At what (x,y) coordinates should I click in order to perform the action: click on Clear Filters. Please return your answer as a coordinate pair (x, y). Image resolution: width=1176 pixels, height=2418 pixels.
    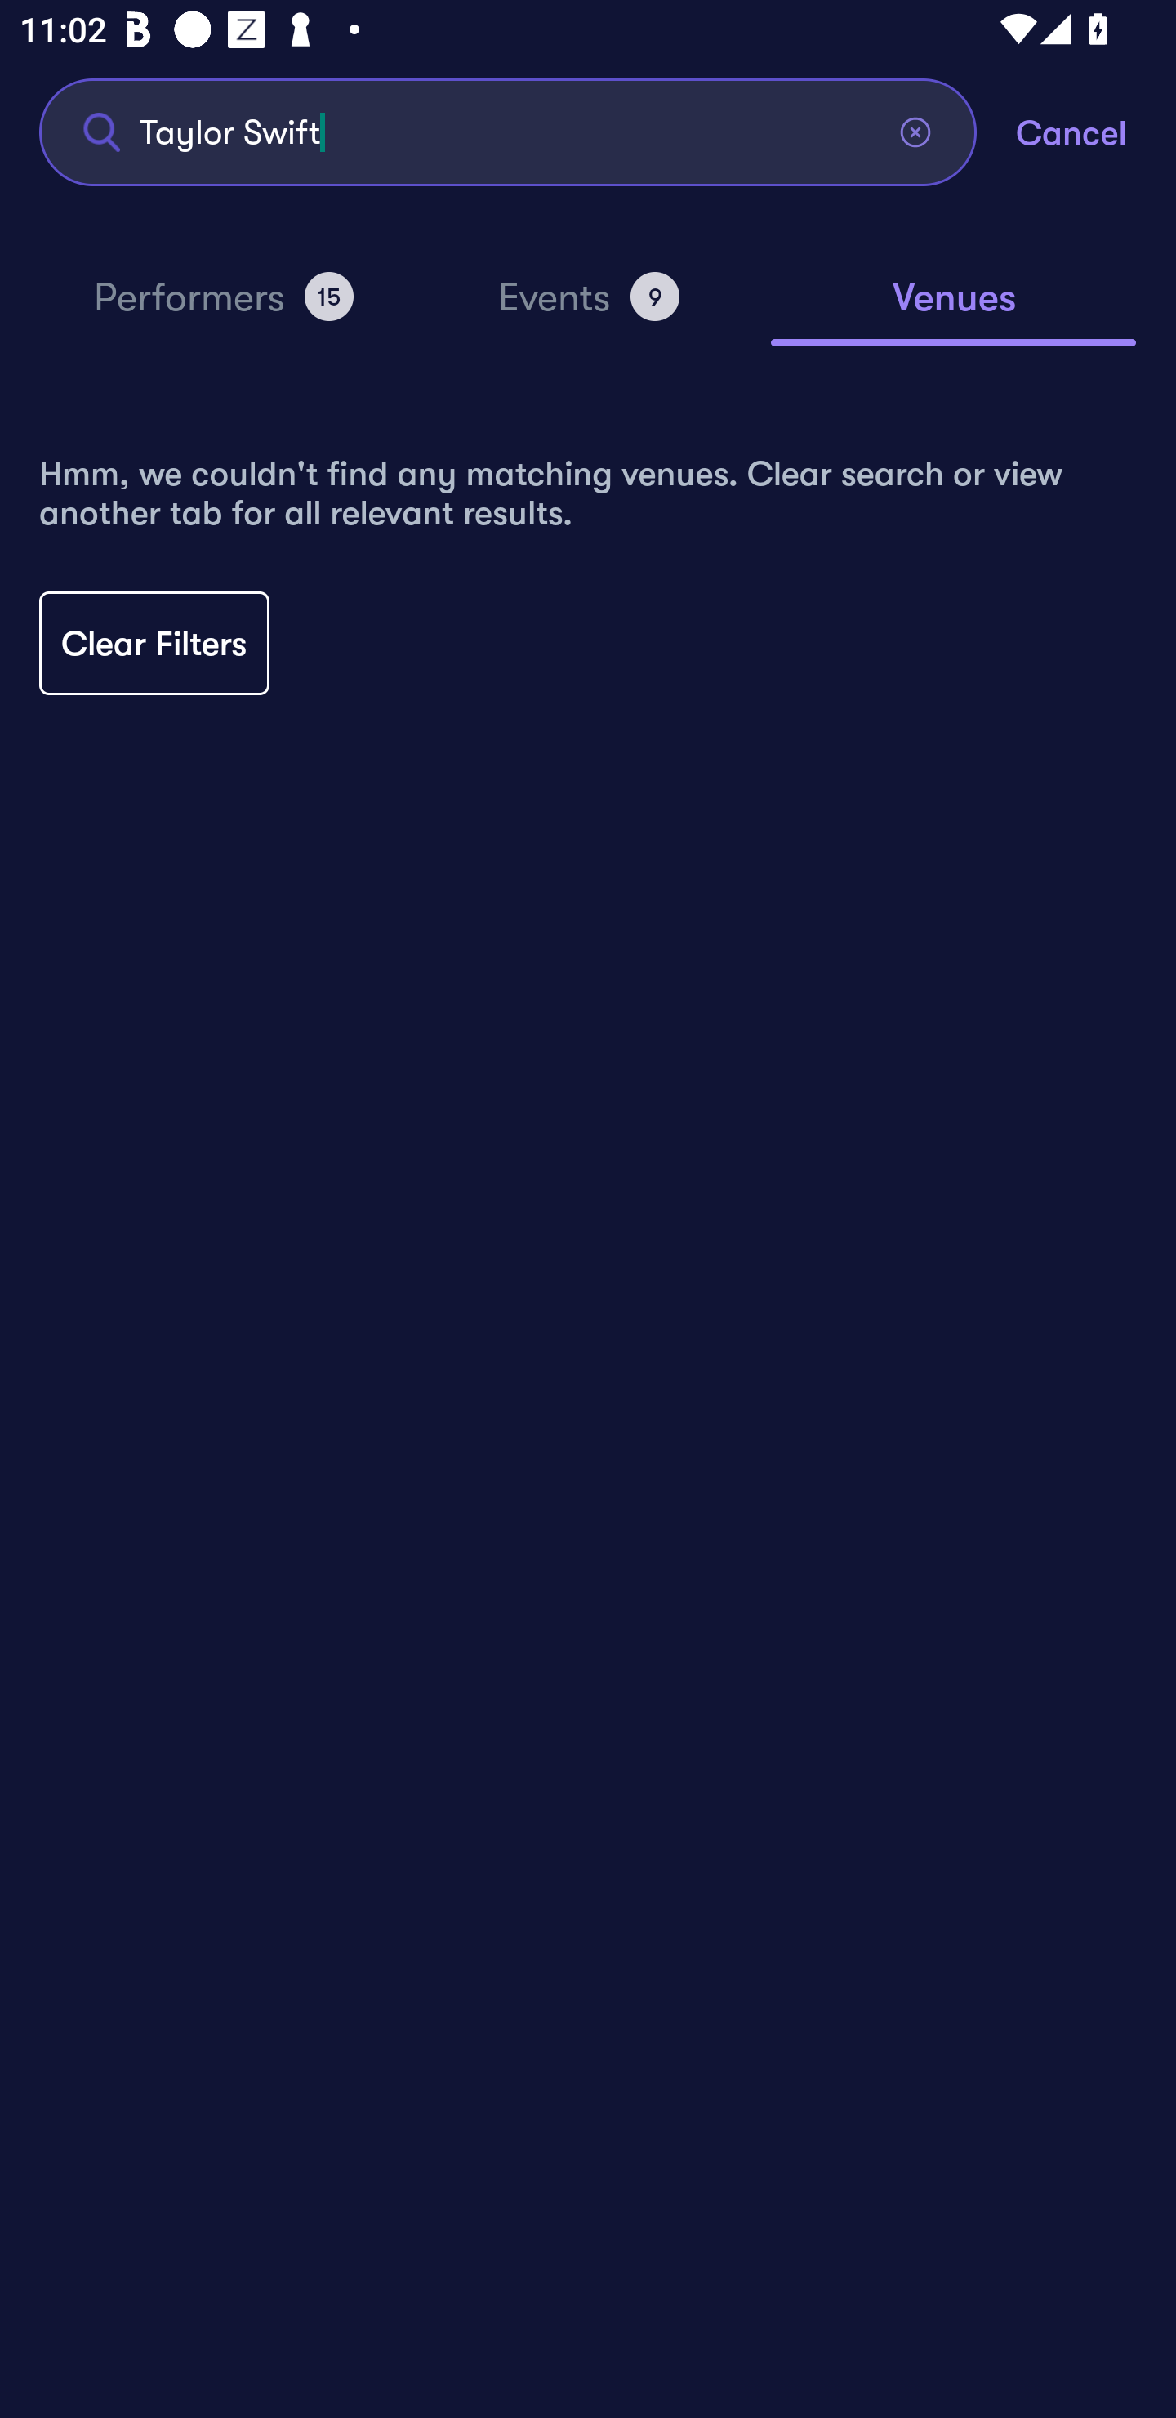
    Looking at the image, I should click on (154, 644).